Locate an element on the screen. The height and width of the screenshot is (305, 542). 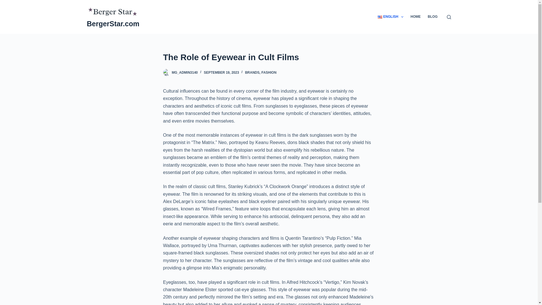
BergerStar.com is located at coordinates (113, 24).